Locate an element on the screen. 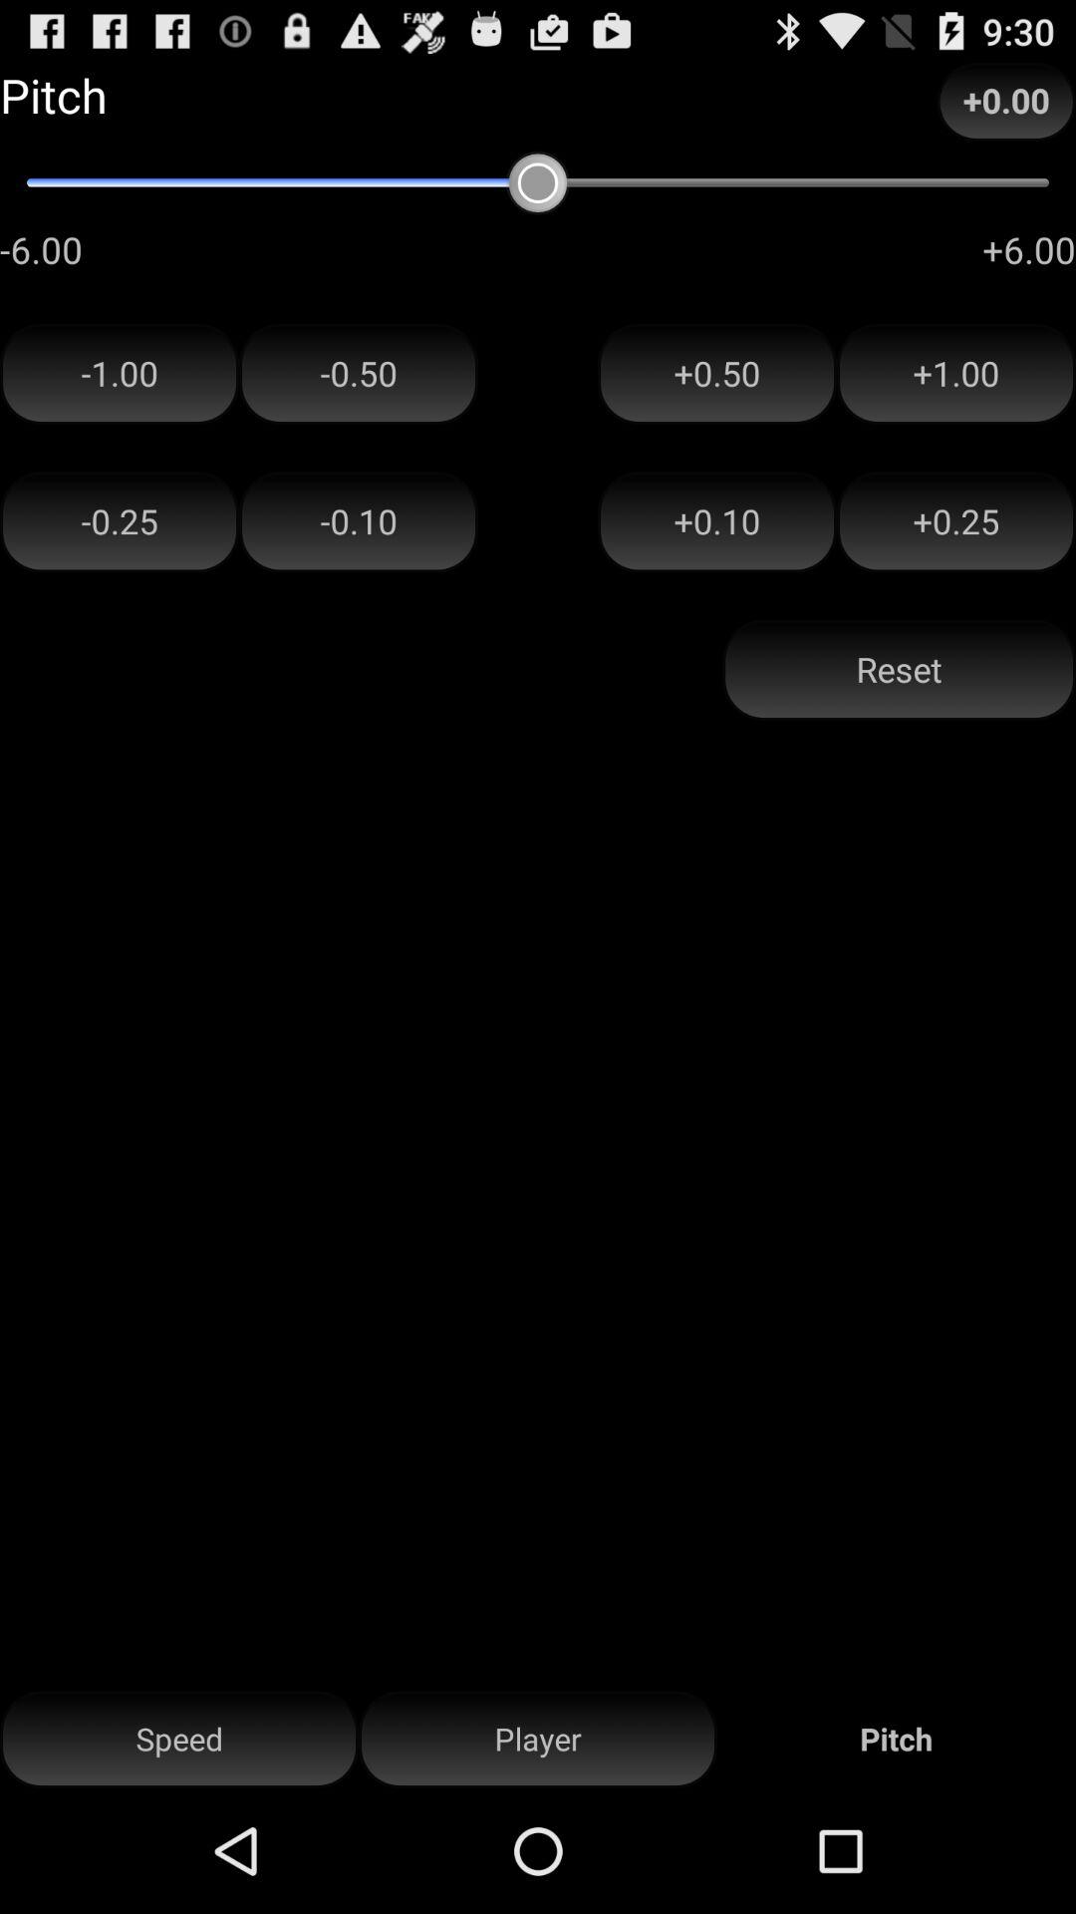 This screenshot has width=1076, height=1914. press app to the left of the pitch app is located at coordinates (538, 1739).